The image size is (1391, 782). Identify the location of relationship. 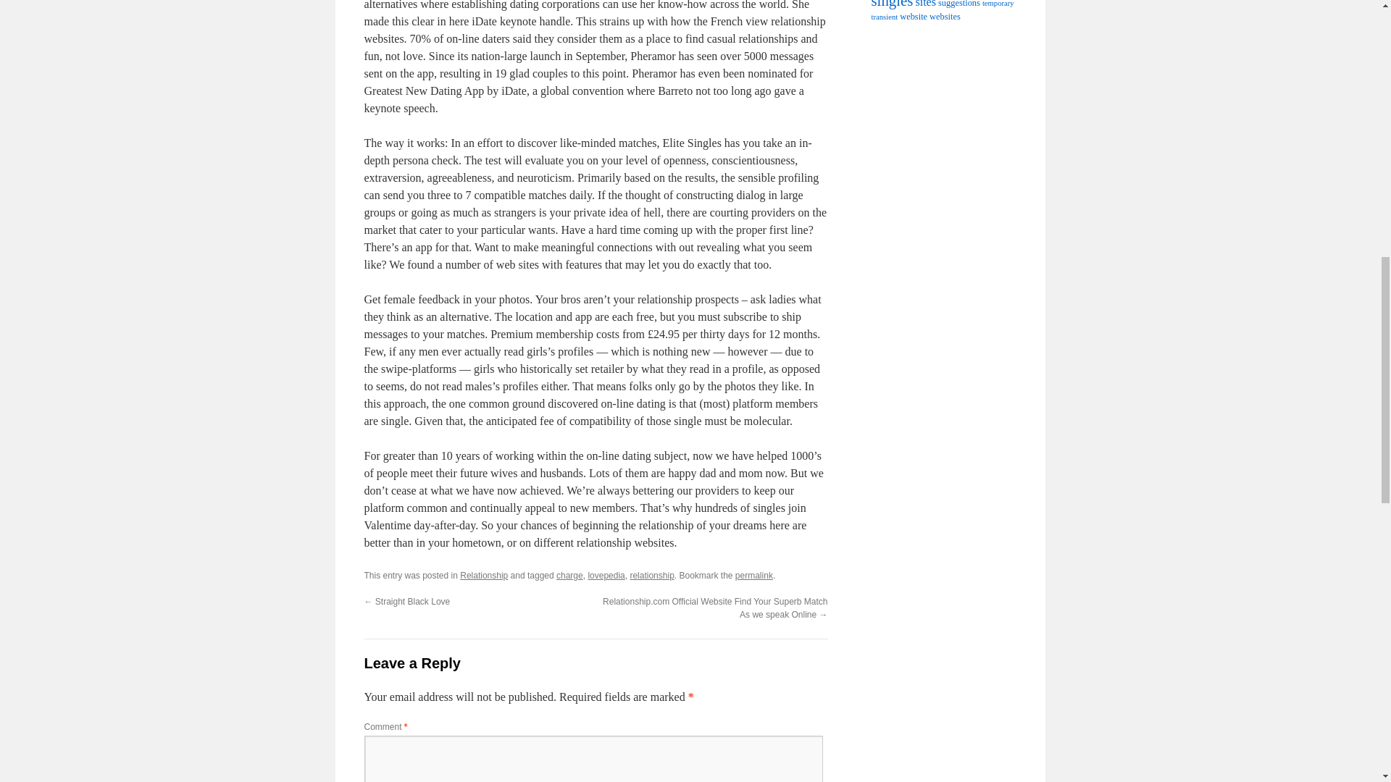
(651, 576).